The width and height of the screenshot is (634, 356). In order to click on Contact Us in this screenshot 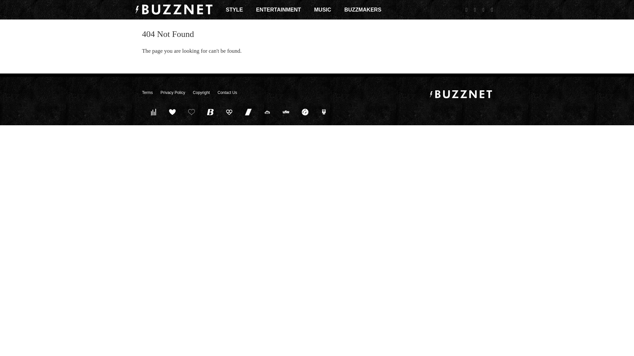, I will do `click(227, 93)`.